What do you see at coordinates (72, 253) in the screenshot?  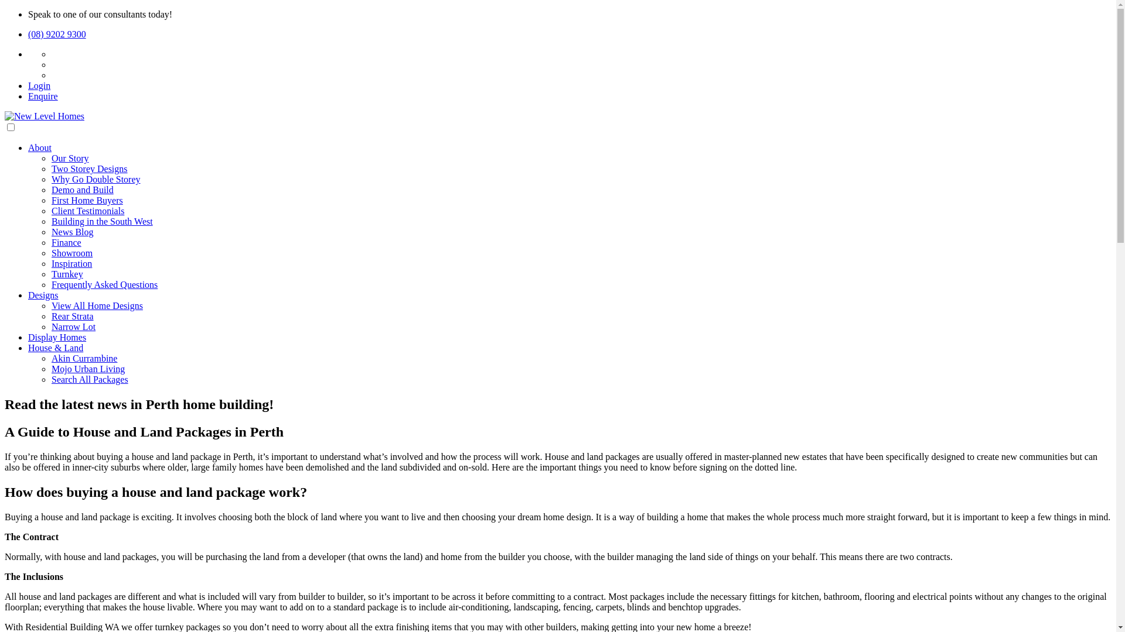 I see `Showroom` at bounding box center [72, 253].